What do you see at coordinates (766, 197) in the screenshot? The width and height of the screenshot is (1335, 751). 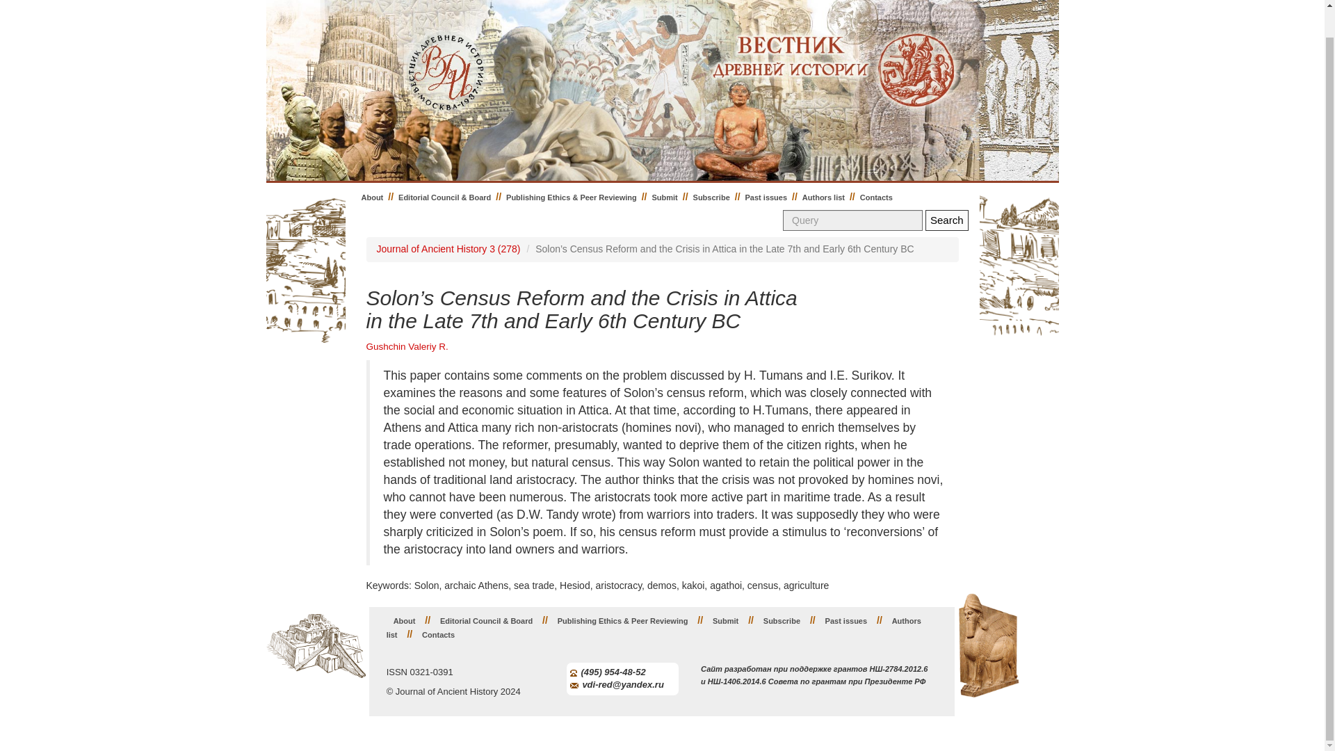 I see `Past issues` at bounding box center [766, 197].